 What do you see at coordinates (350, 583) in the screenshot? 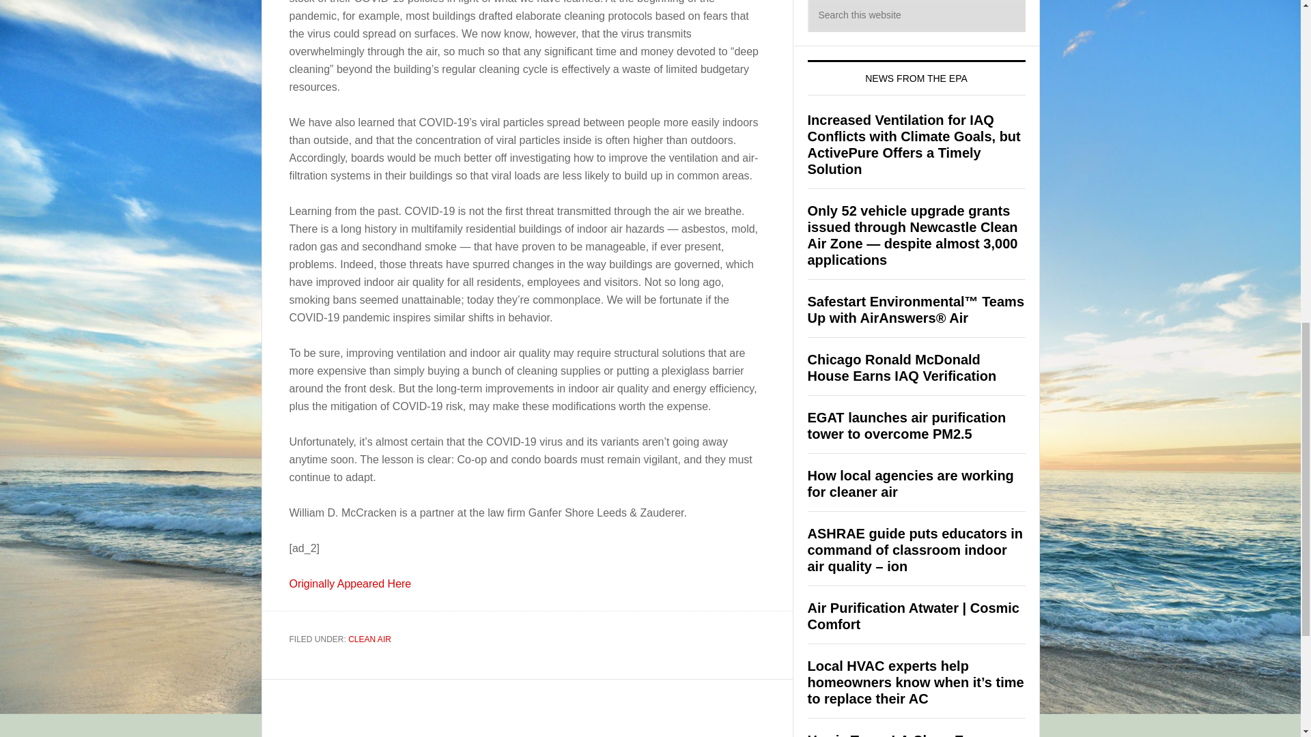
I see `Originally Appeared Here` at bounding box center [350, 583].